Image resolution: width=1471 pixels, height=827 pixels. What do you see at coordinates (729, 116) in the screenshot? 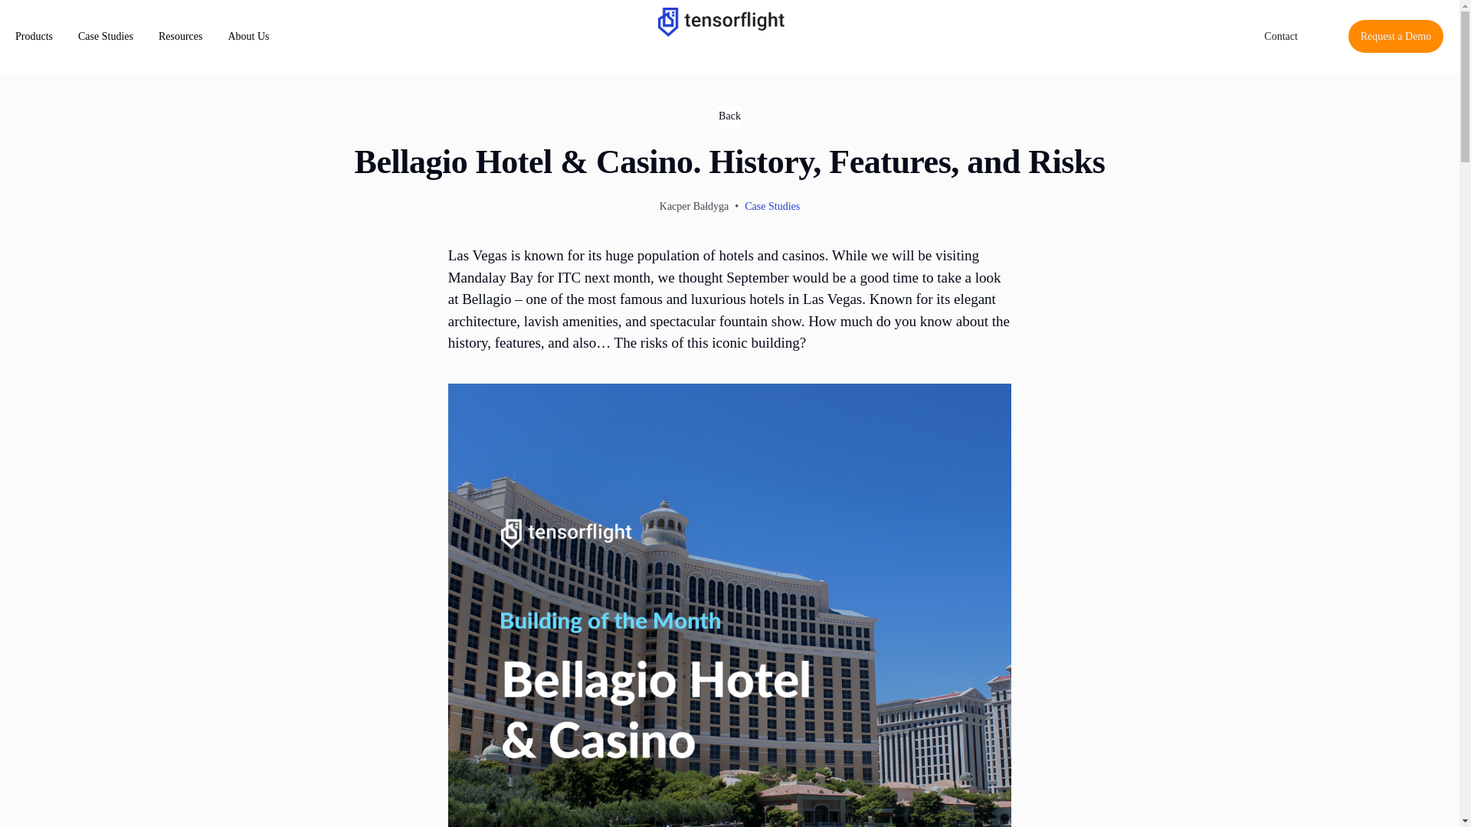
I see `Back` at bounding box center [729, 116].